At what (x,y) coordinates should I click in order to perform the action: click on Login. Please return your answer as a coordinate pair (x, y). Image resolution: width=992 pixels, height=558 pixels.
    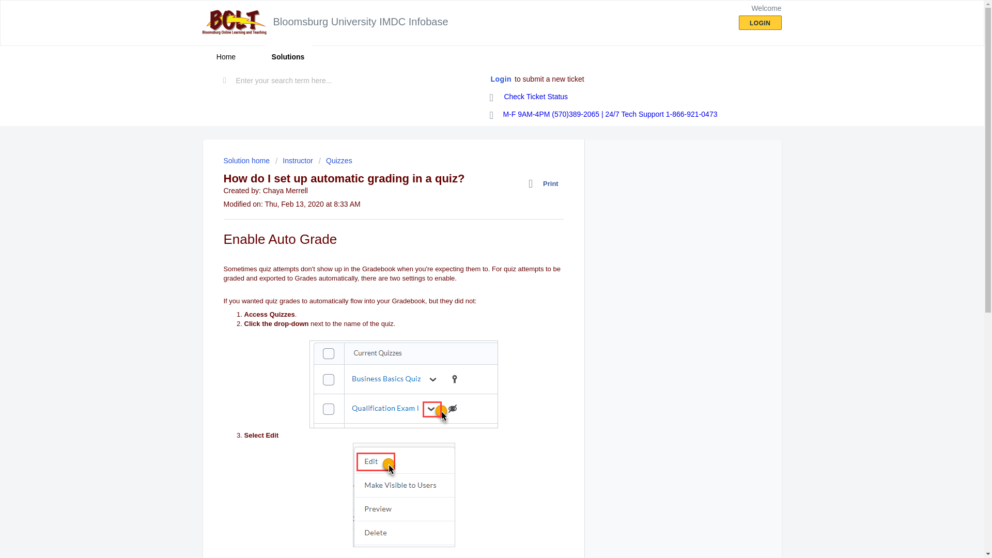
    Looking at the image, I should click on (501, 80).